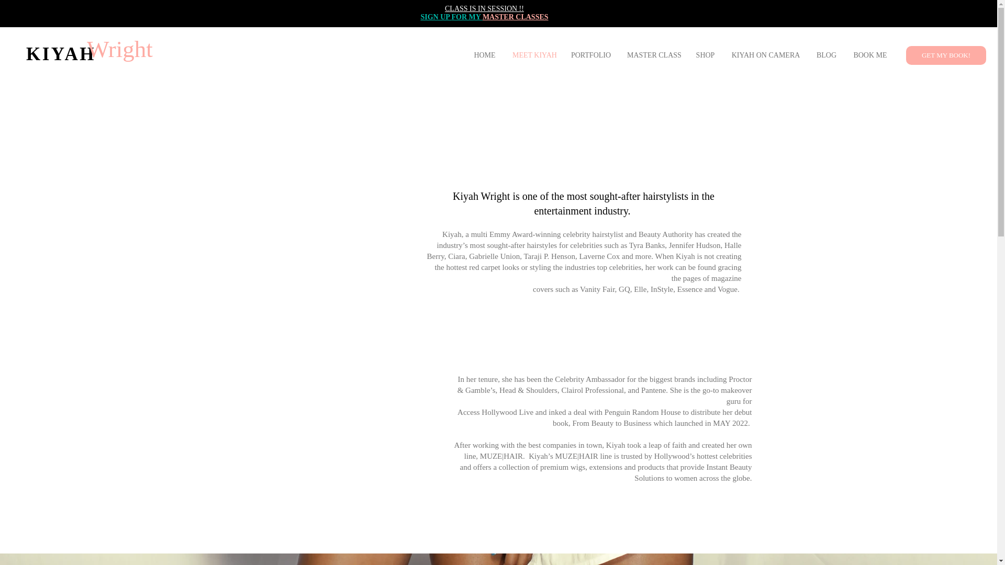 This screenshot has width=1005, height=565. Describe the element at coordinates (946, 55) in the screenshot. I see `GET MY BOOK!` at that location.